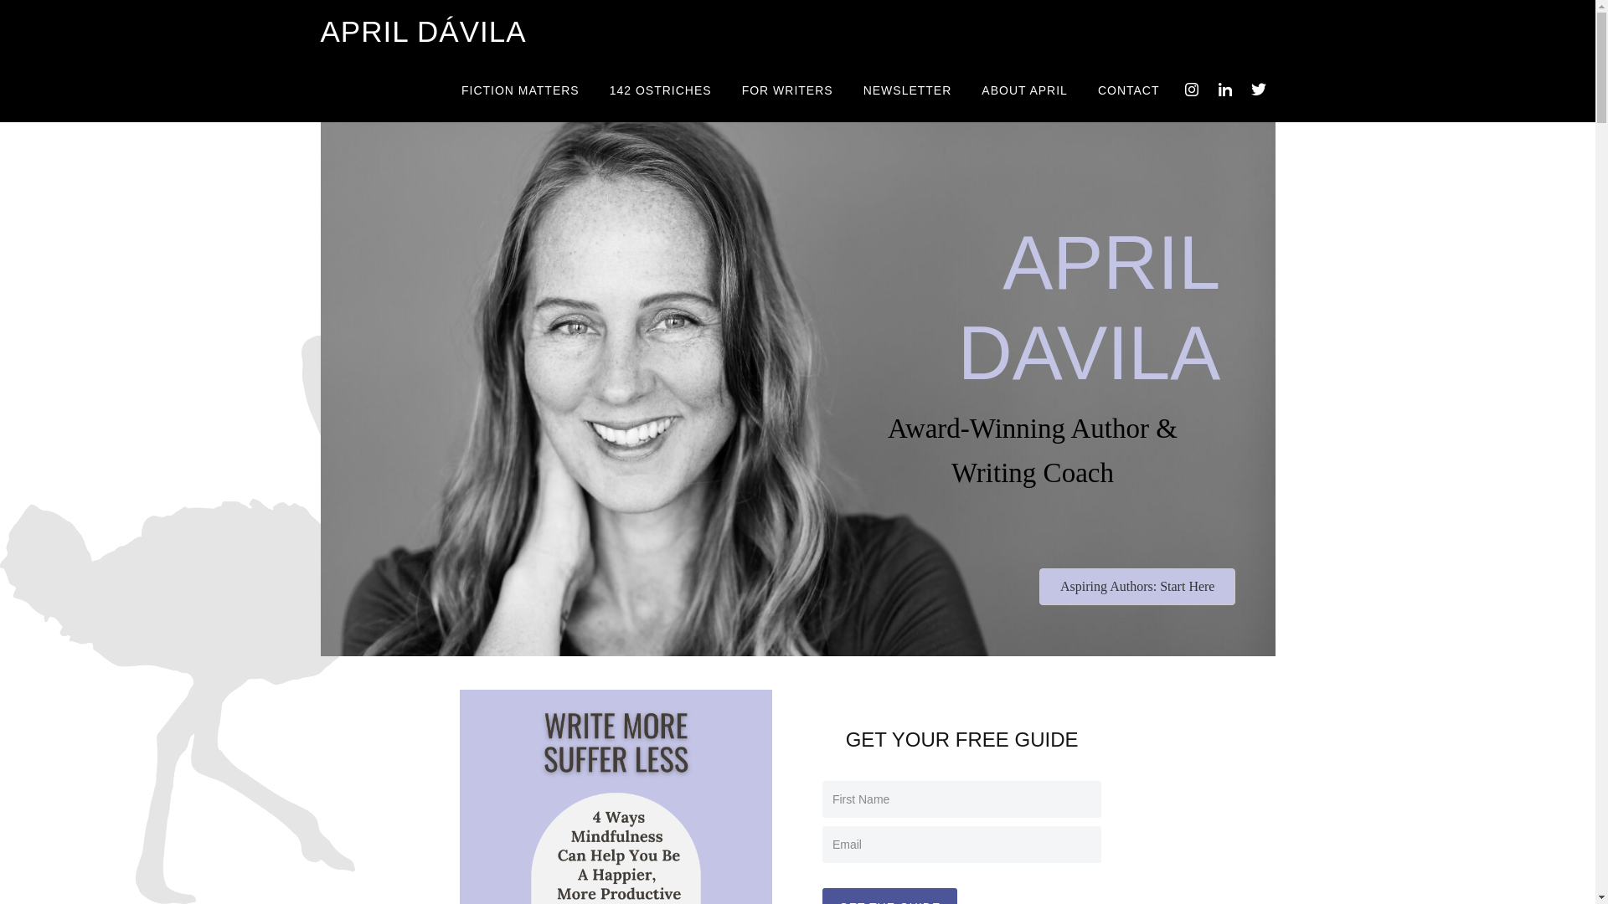  What do you see at coordinates (908, 90) in the screenshot?
I see `NEWSLETTER` at bounding box center [908, 90].